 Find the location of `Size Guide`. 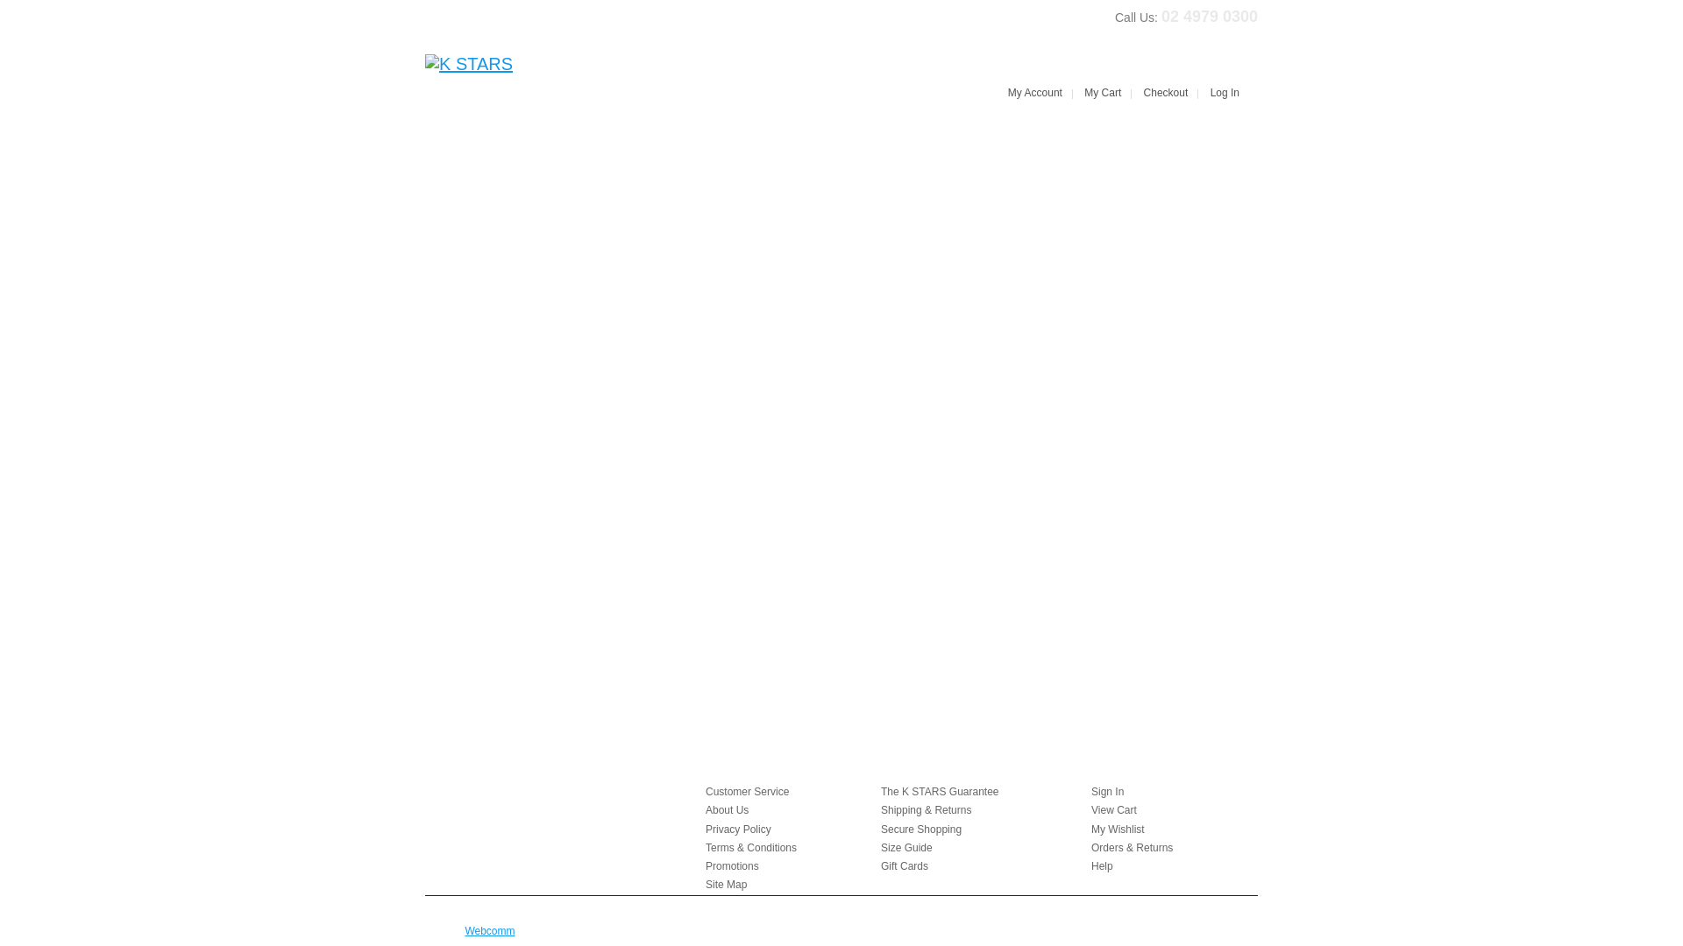

Size Guide is located at coordinates (906, 848).